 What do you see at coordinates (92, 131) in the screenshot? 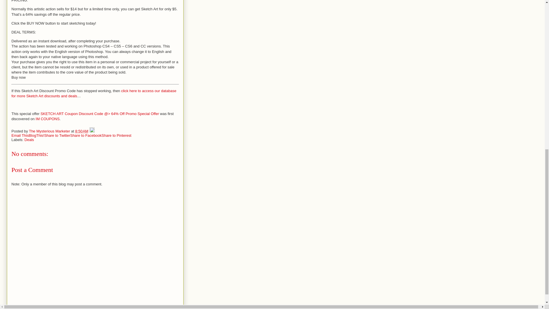
I see `Edit Post` at bounding box center [92, 131].